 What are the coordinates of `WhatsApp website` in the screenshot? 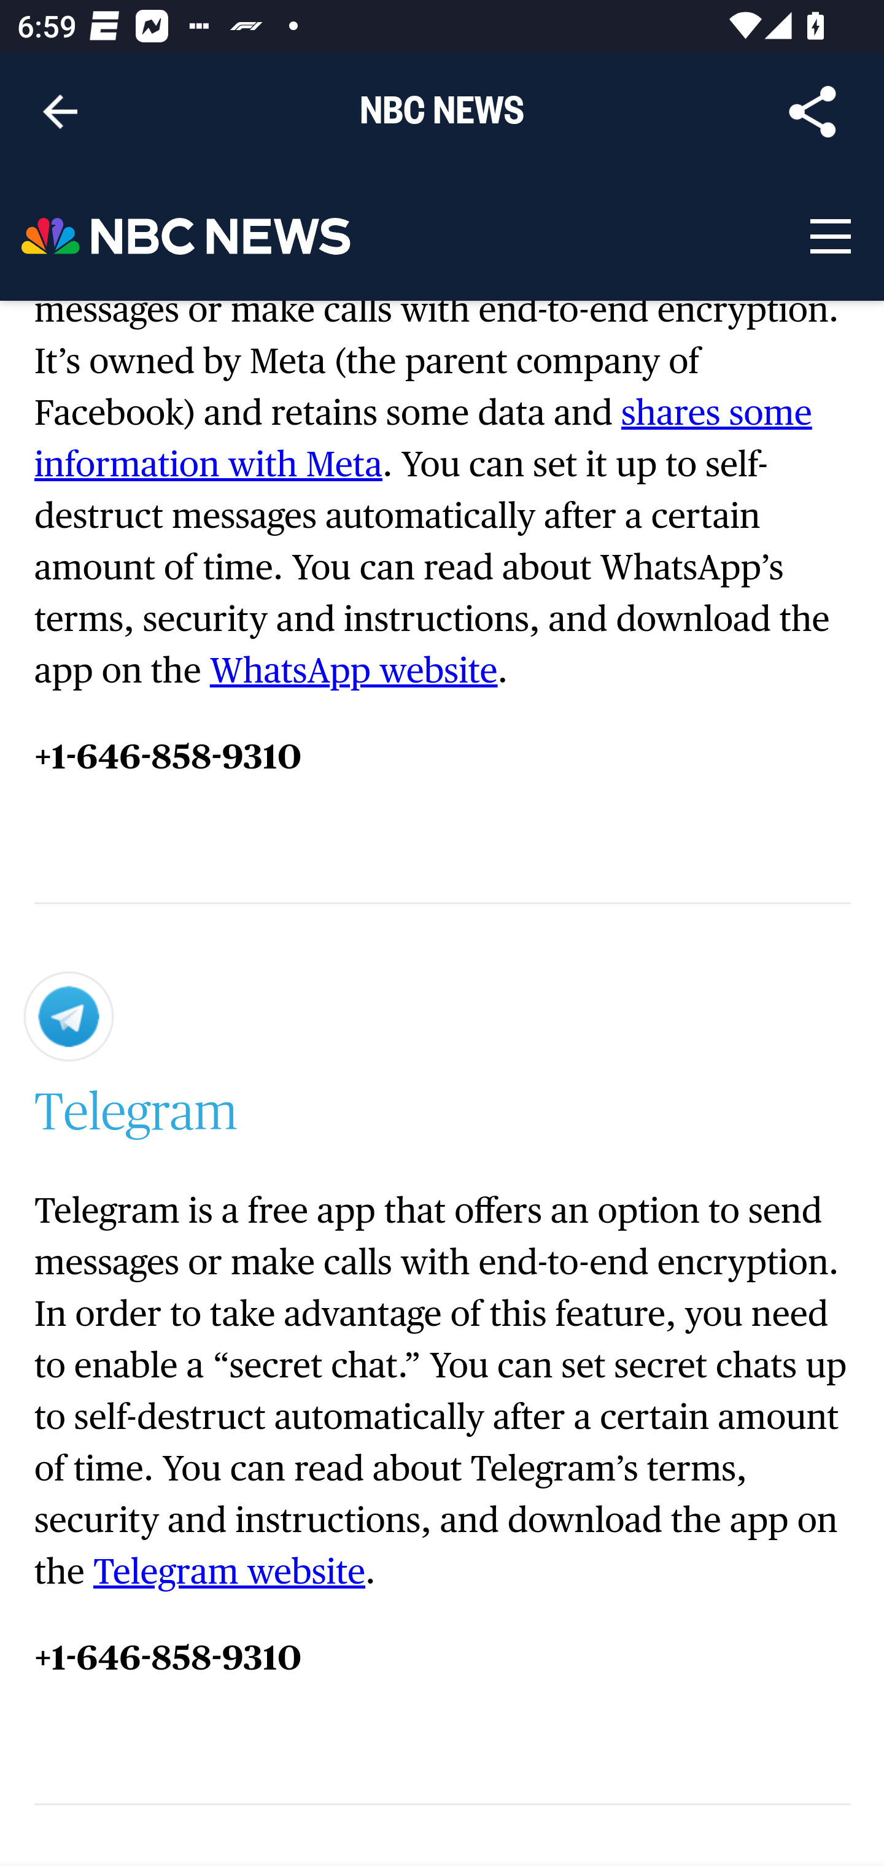 It's located at (353, 672).